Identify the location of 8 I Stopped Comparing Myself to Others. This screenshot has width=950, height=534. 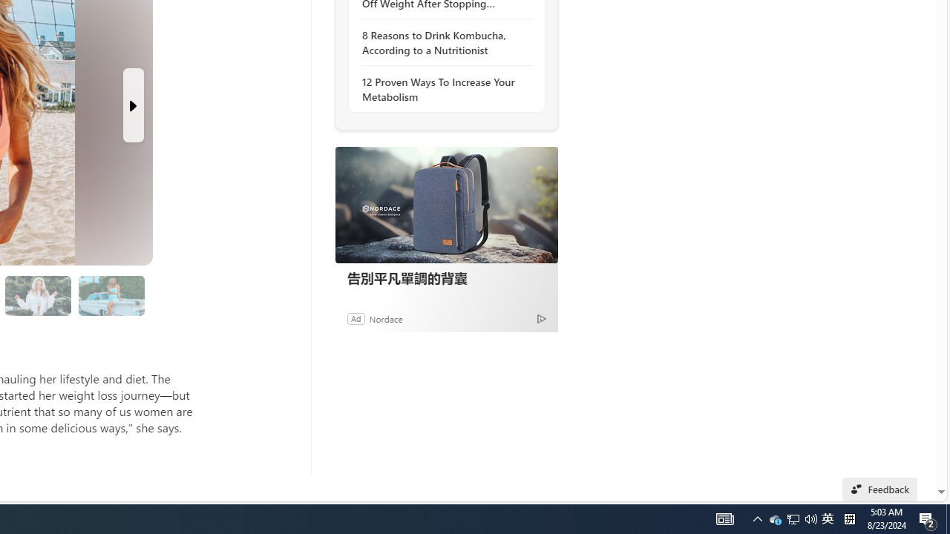
(111, 295).